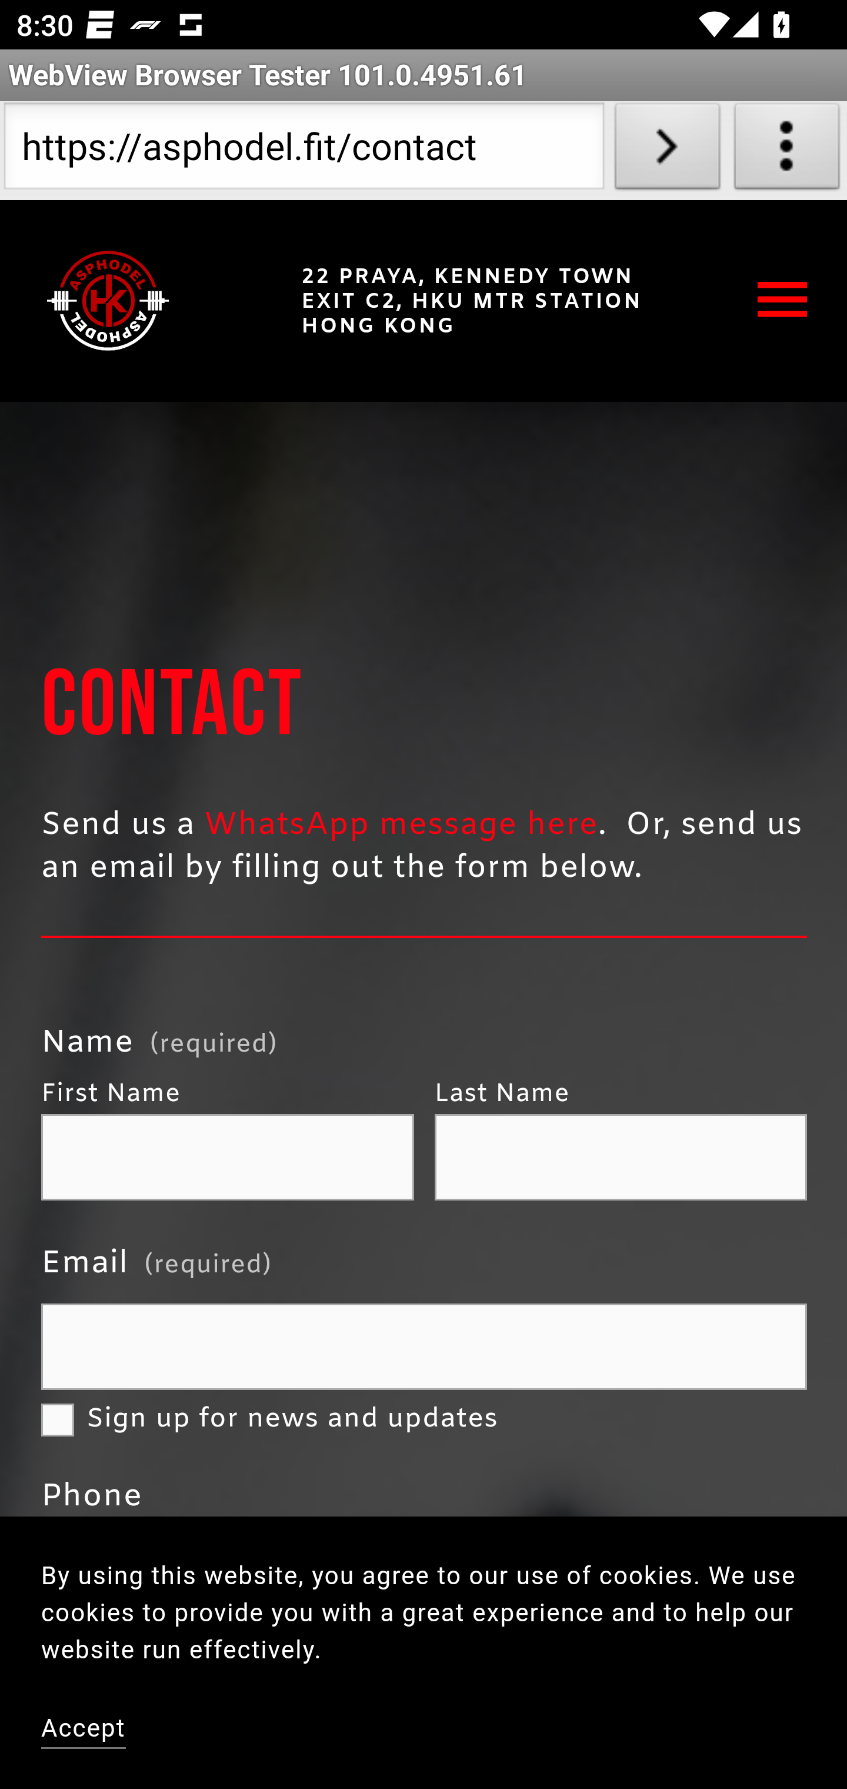 The image size is (847, 1789). I want to click on Accept, so click(85, 1730).